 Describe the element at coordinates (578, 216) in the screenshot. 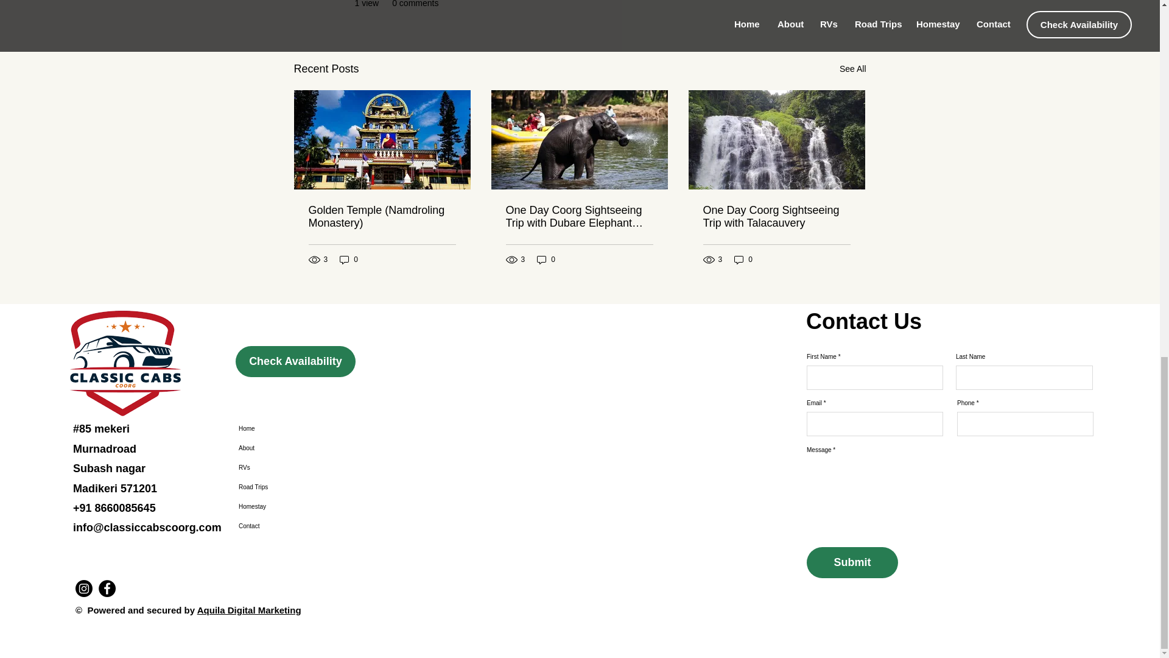

I see `One Day Coorg Sightseeing Trip with Dubare Elephant Camp` at that location.